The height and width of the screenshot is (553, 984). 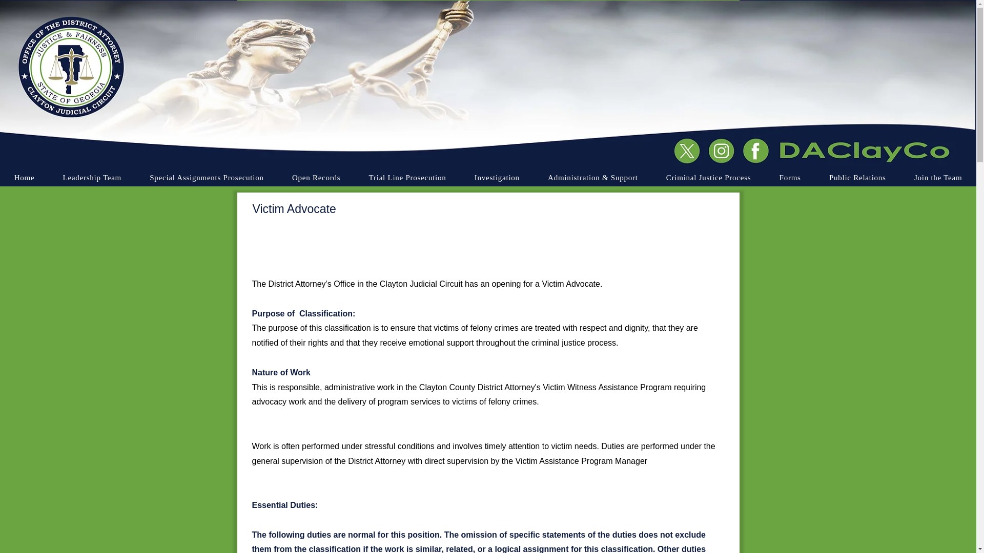 I want to click on Special Assignments Prosecution, so click(x=207, y=178).